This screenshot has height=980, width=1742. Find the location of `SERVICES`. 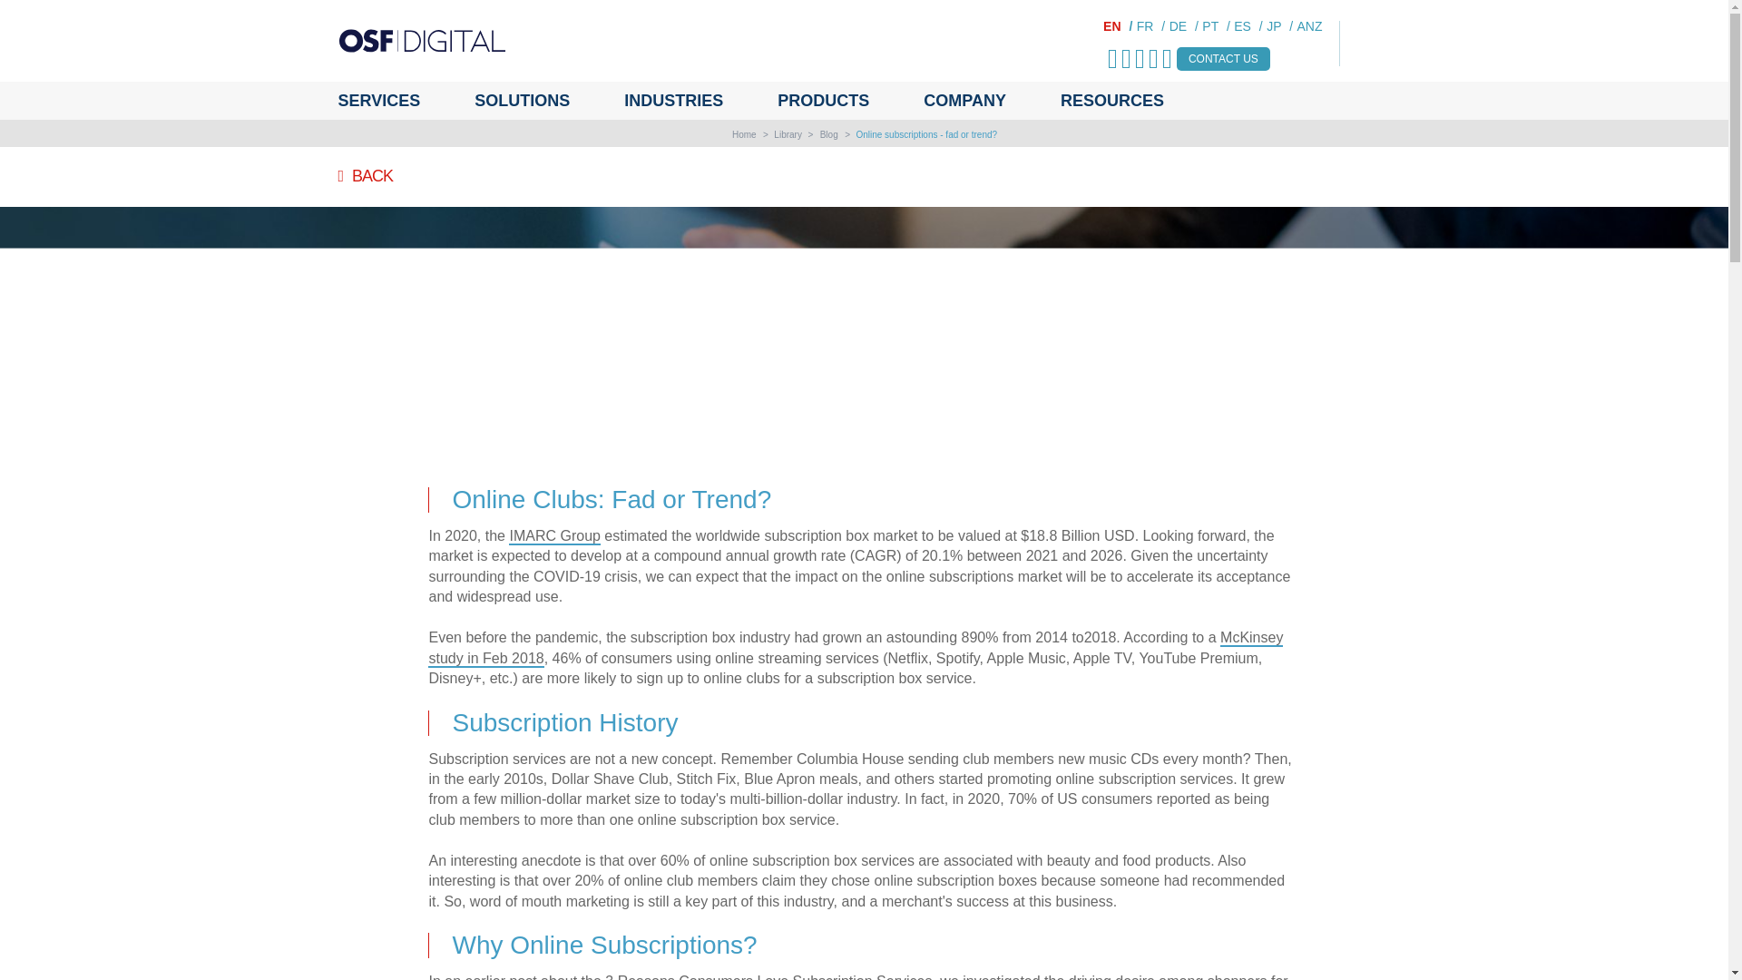

SERVICES is located at coordinates (392, 100).